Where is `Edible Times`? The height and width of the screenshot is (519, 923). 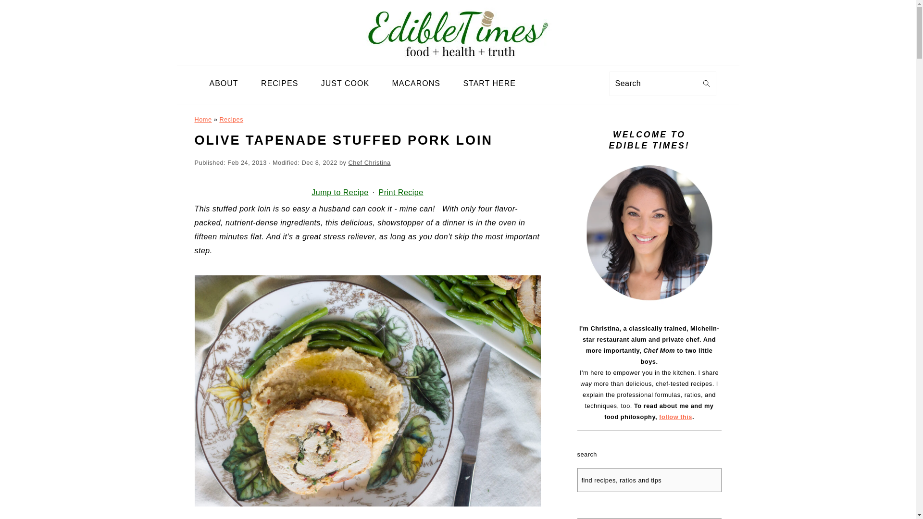
Edible Times is located at coordinates (458, 58).